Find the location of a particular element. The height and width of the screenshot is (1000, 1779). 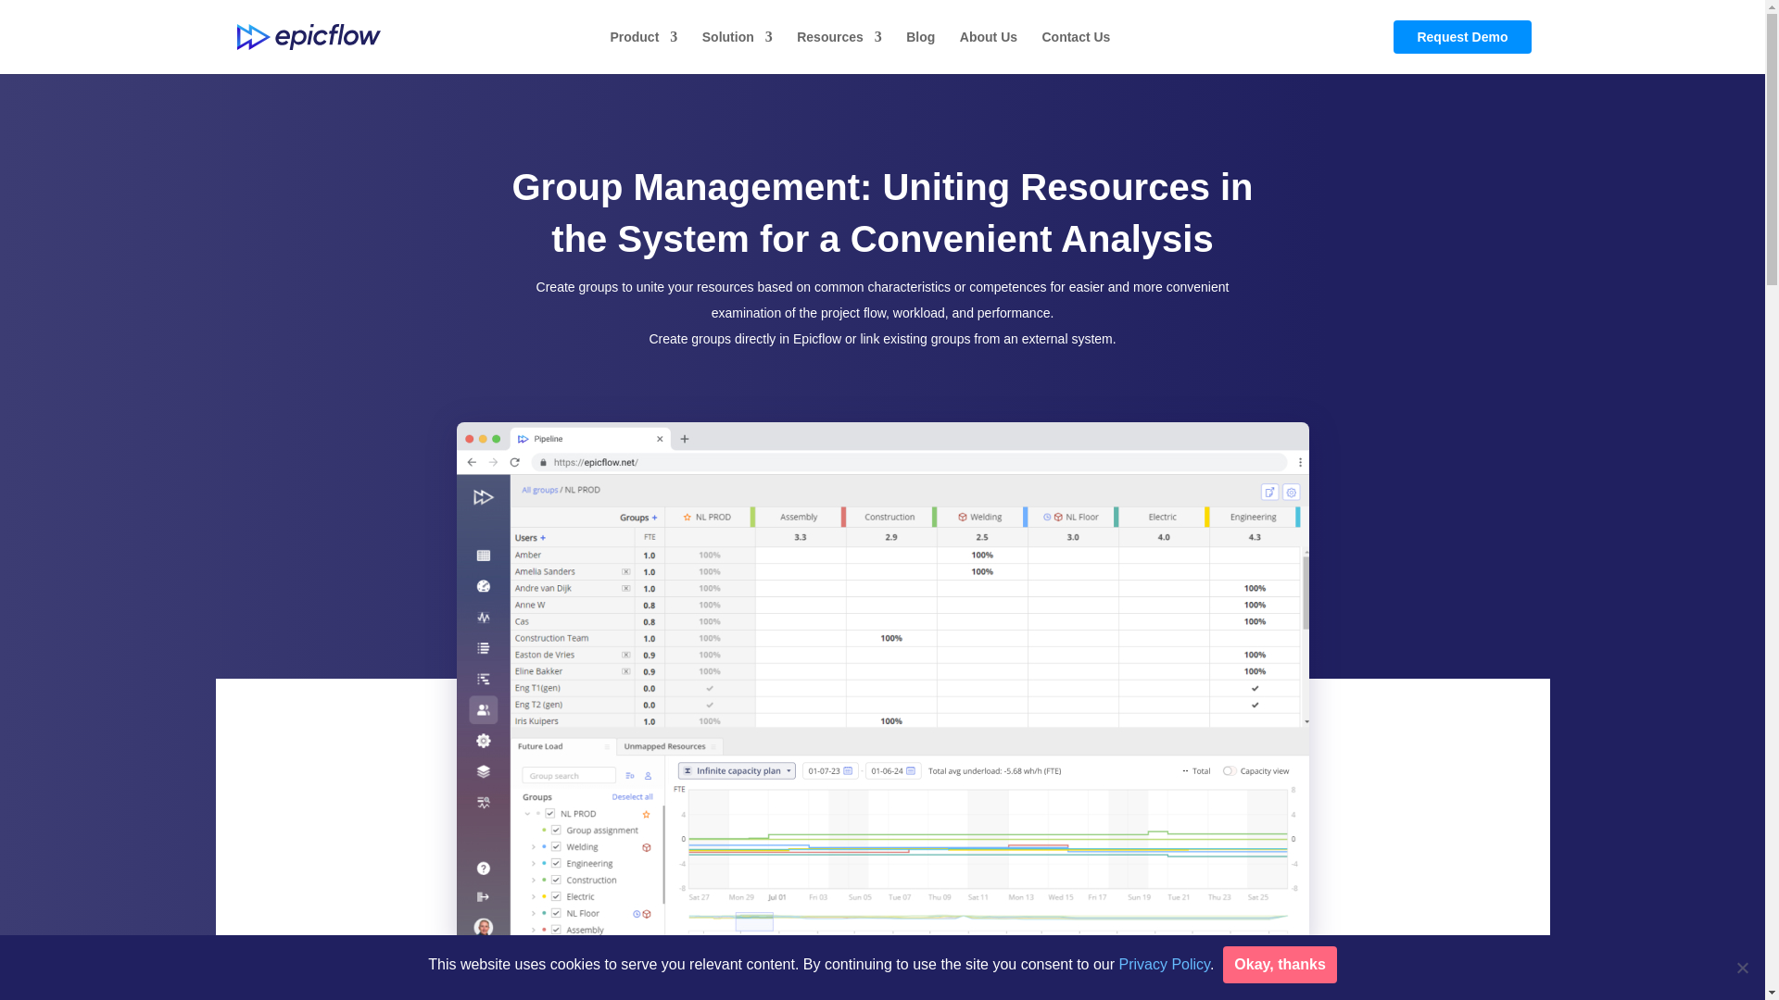

Contact Us is located at coordinates (1075, 52).